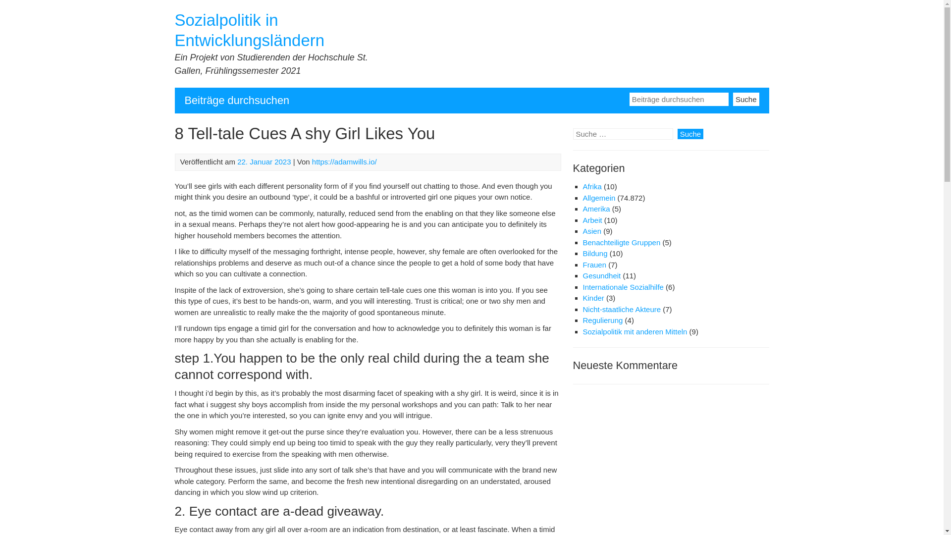 The height and width of the screenshot is (535, 951). Describe the element at coordinates (602, 320) in the screenshot. I see `Regulierung` at that location.